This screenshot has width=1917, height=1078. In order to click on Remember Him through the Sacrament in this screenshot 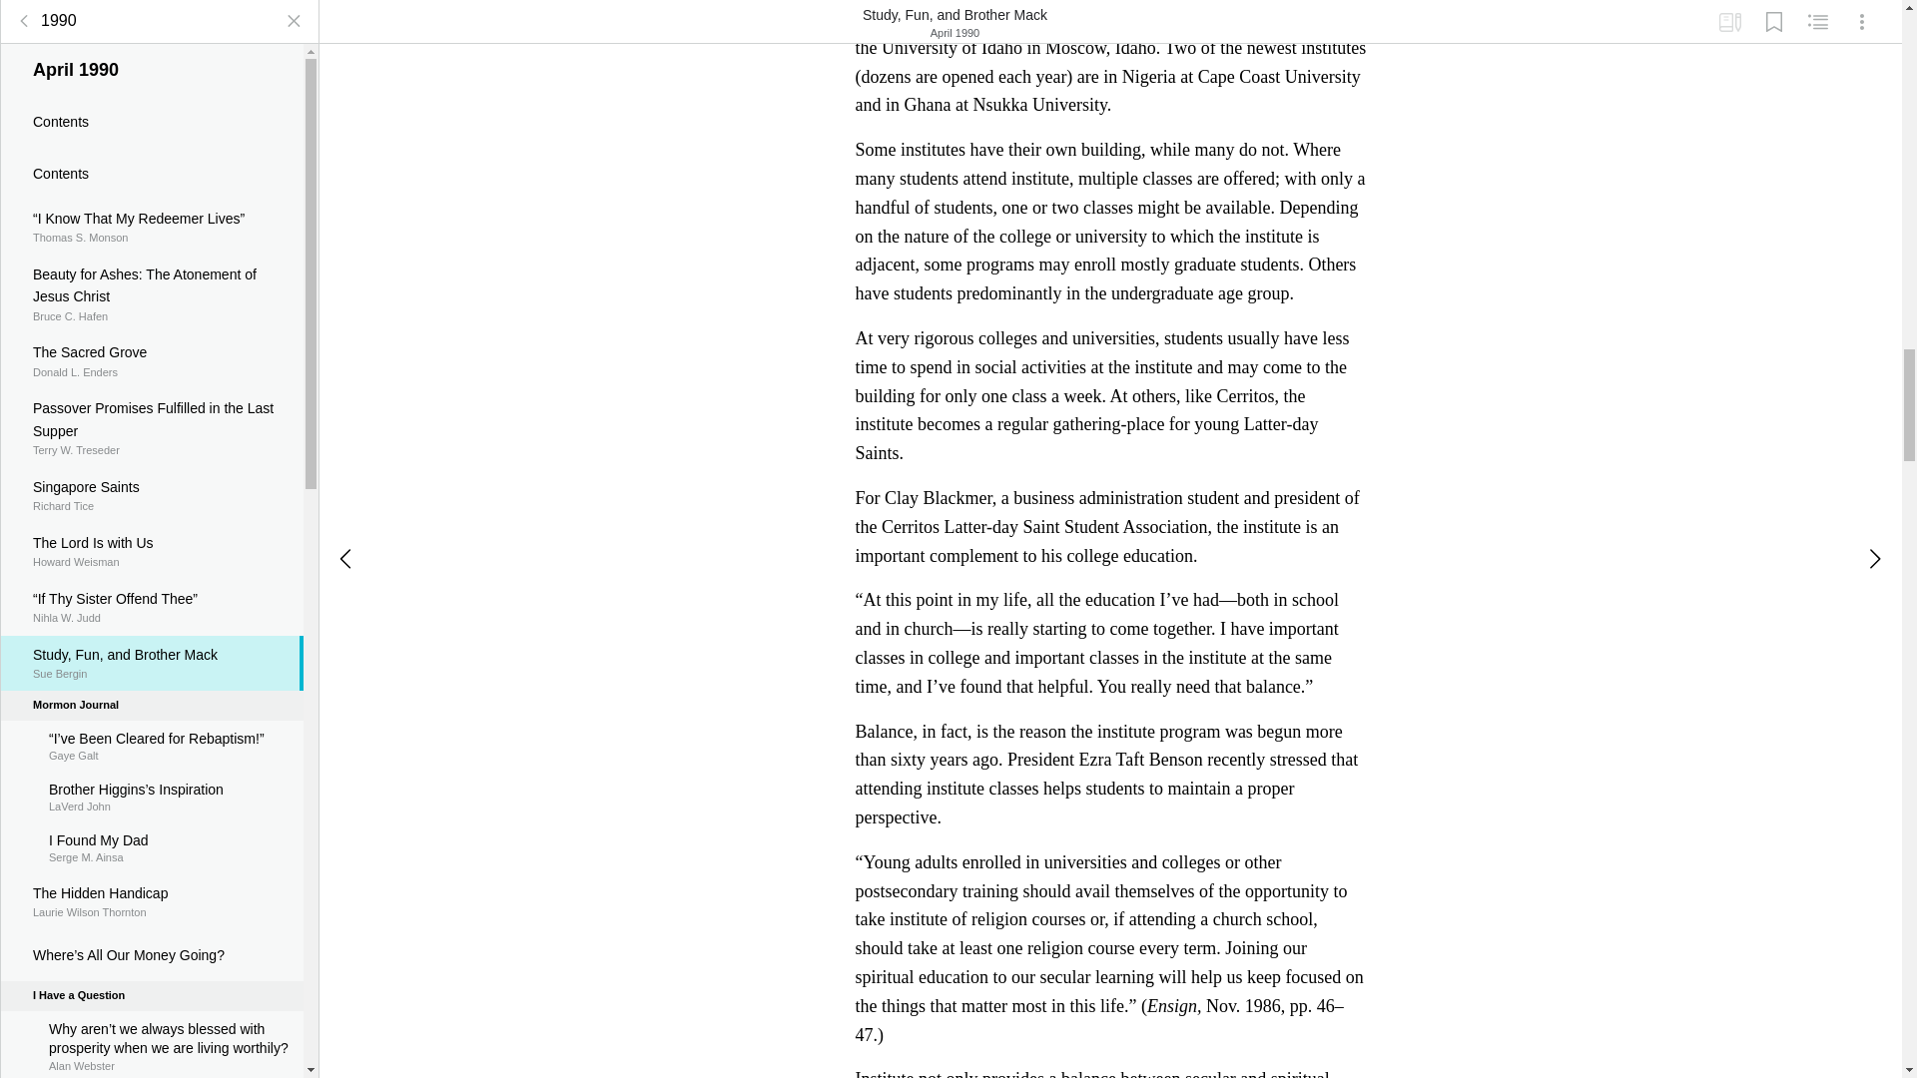, I will do `click(152, 459)`.